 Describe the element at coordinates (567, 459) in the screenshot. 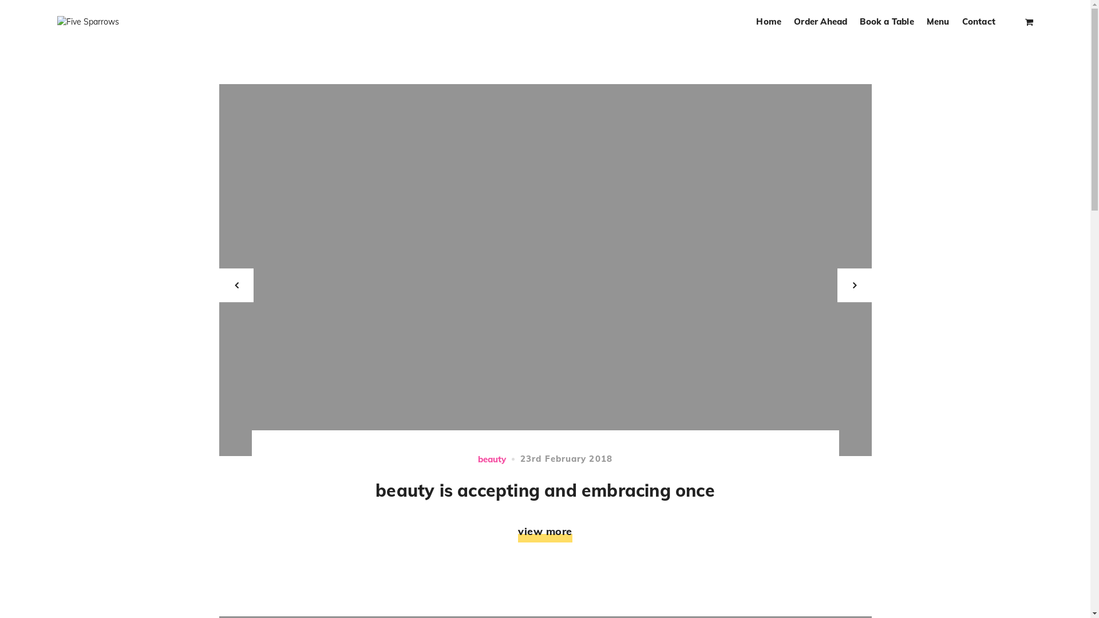

I see `23rd February 2018` at that location.